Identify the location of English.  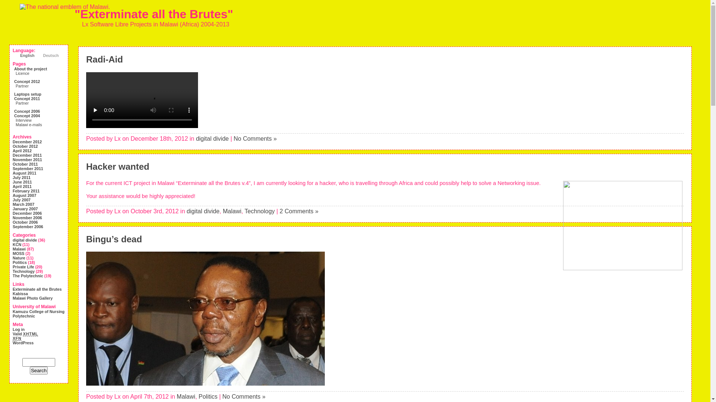
(23, 55).